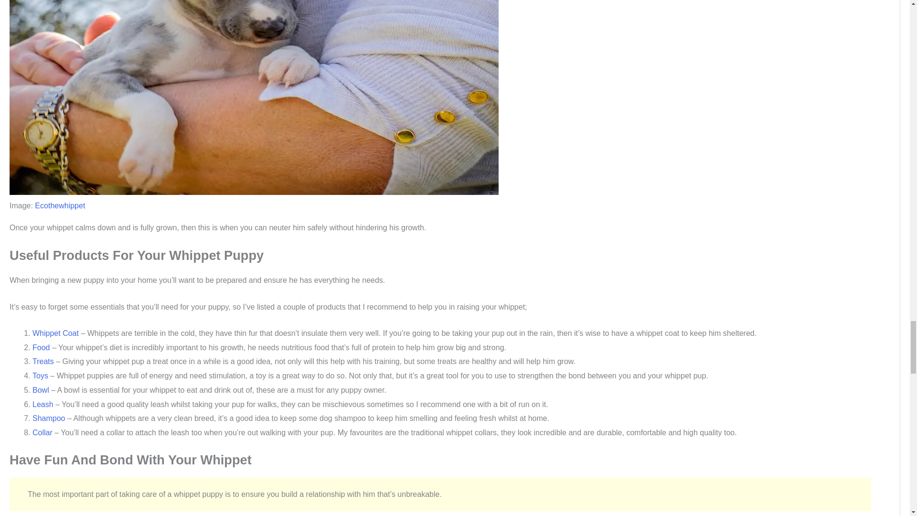 Image resolution: width=917 pixels, height=516 pixels. I want to click on Food, so click(41, 347).